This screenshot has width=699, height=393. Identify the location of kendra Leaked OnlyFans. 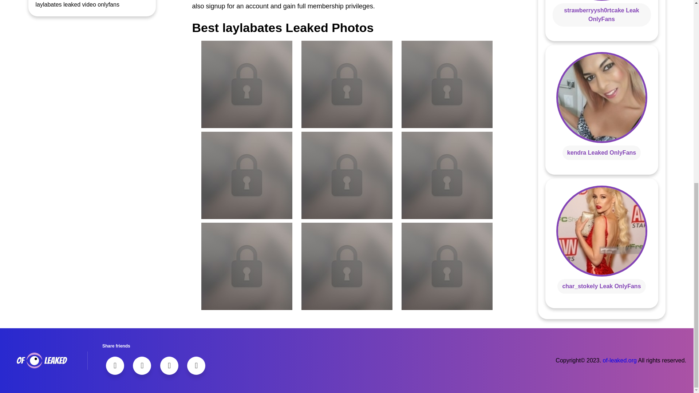
(601, 152).